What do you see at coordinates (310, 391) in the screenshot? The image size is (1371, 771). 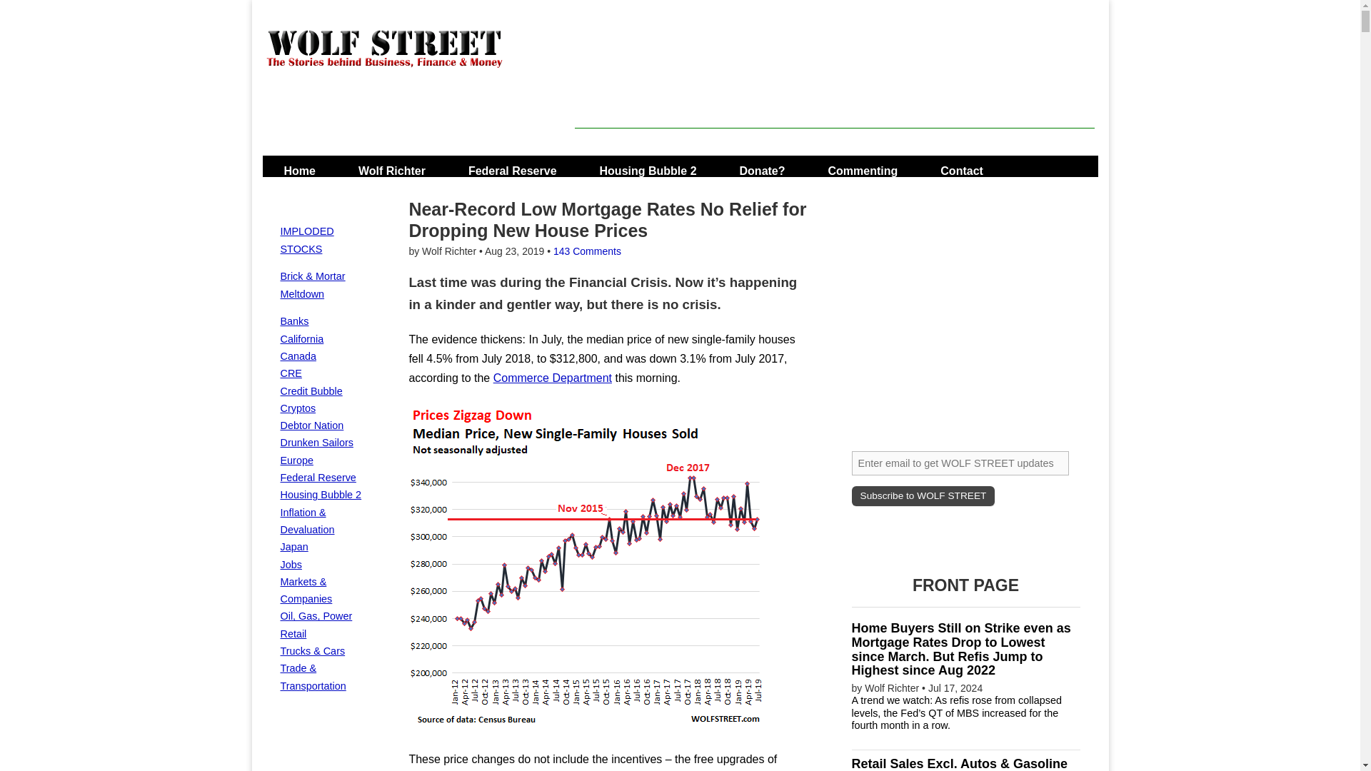 I see `Credit Bubble` at bounding box center [310, 391].